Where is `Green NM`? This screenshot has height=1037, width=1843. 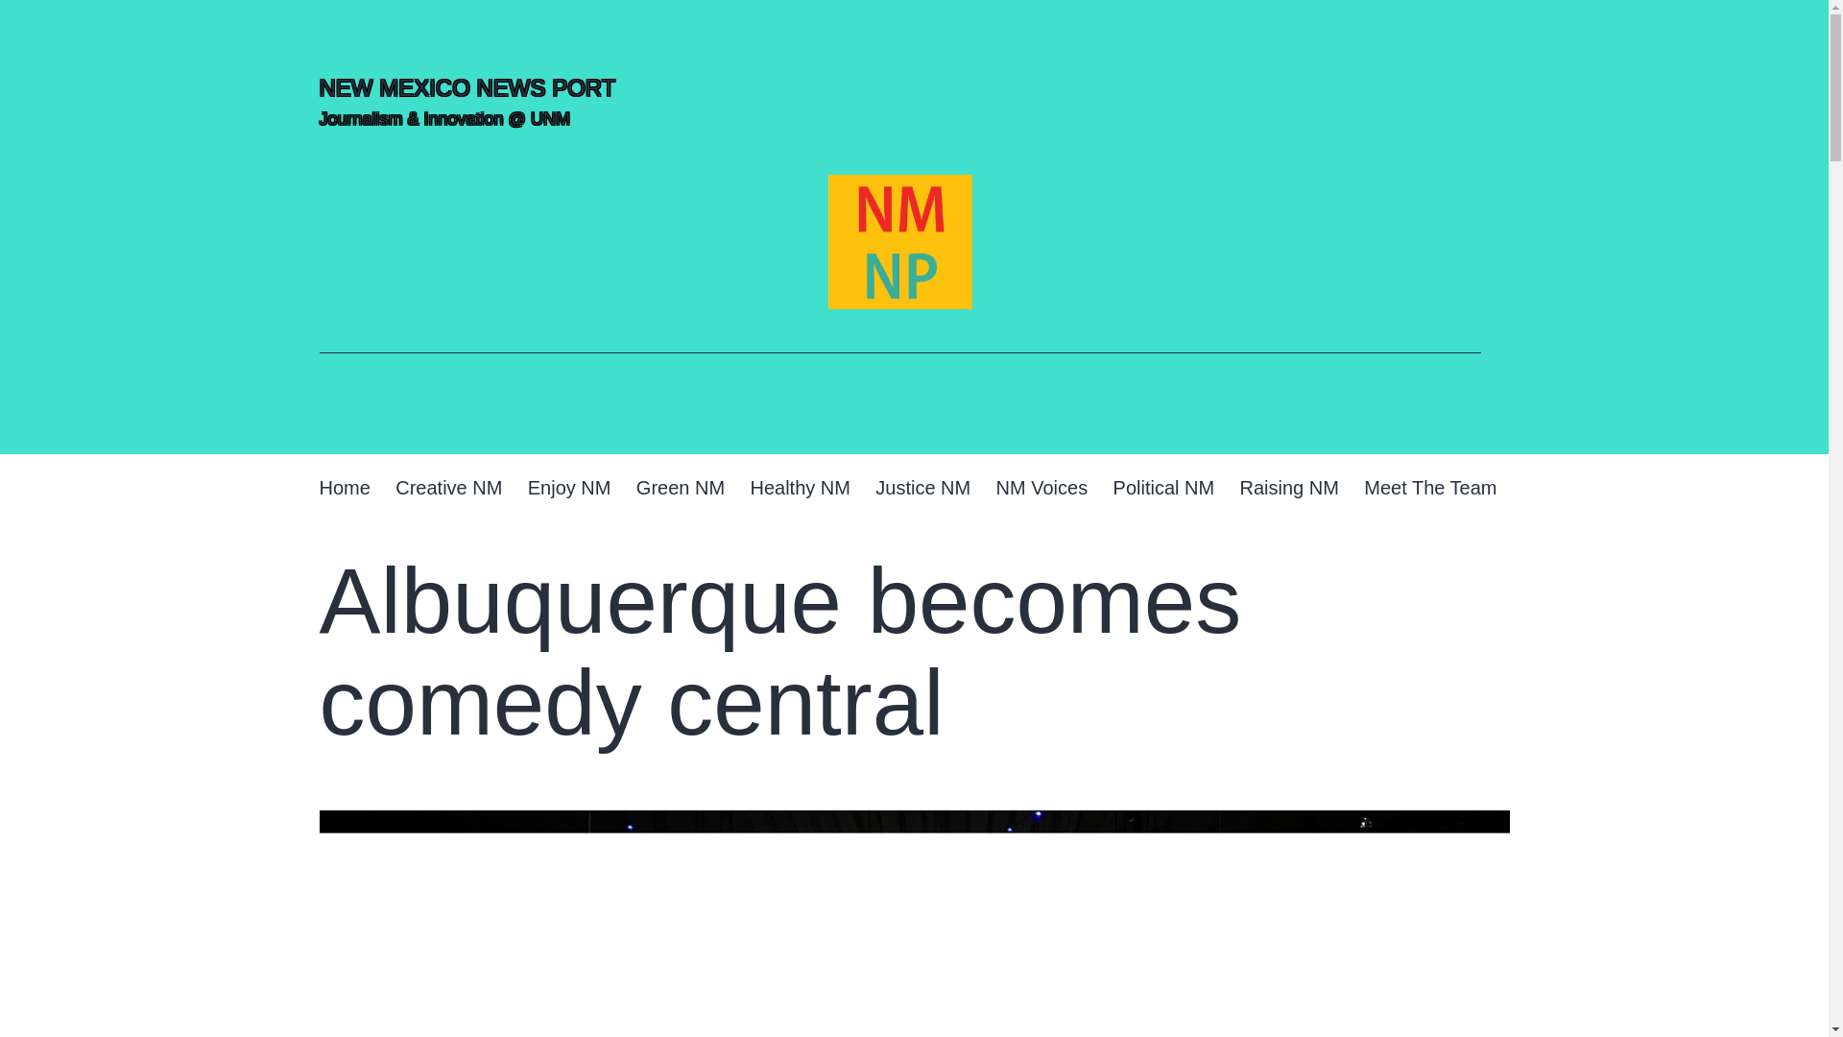 Green NM is located at coordinates (682, 488).